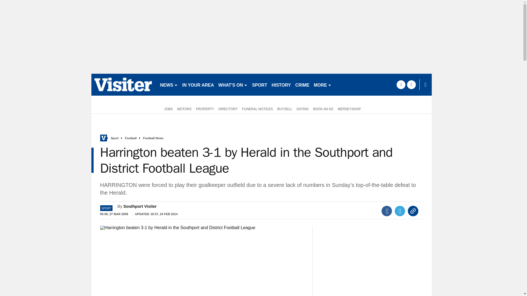 The image size is (527, 296). What do you see at coordinates (302, 109) in the screenshot?
I see `DATING` at bounding box center [302, 109].